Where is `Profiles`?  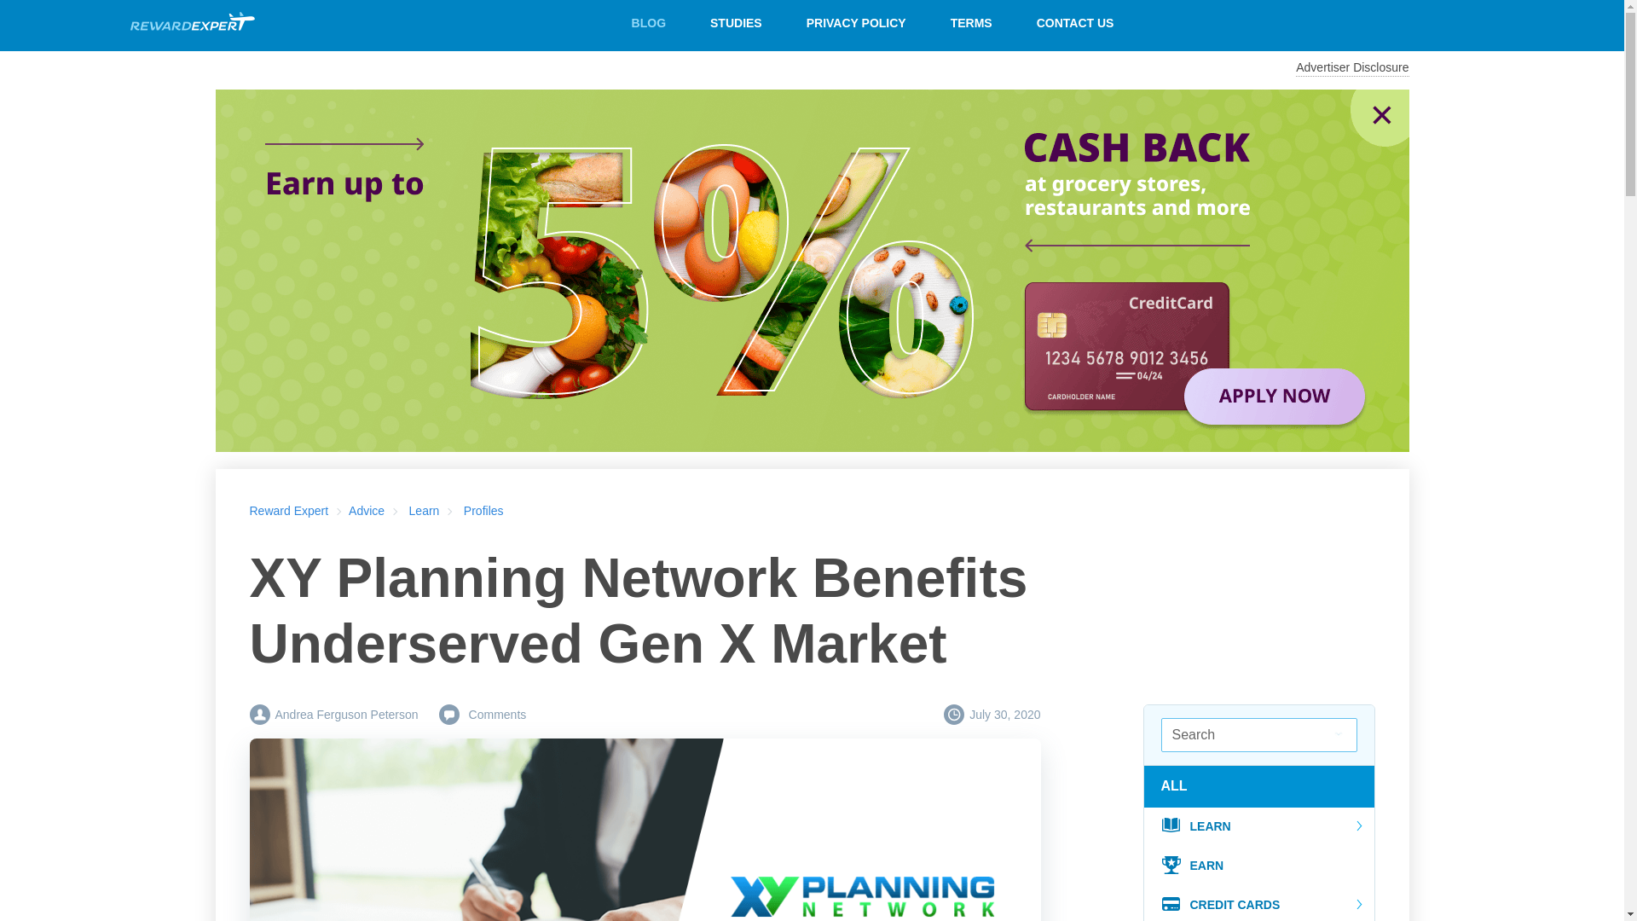
Profiles is located at coordinates (483, 510).